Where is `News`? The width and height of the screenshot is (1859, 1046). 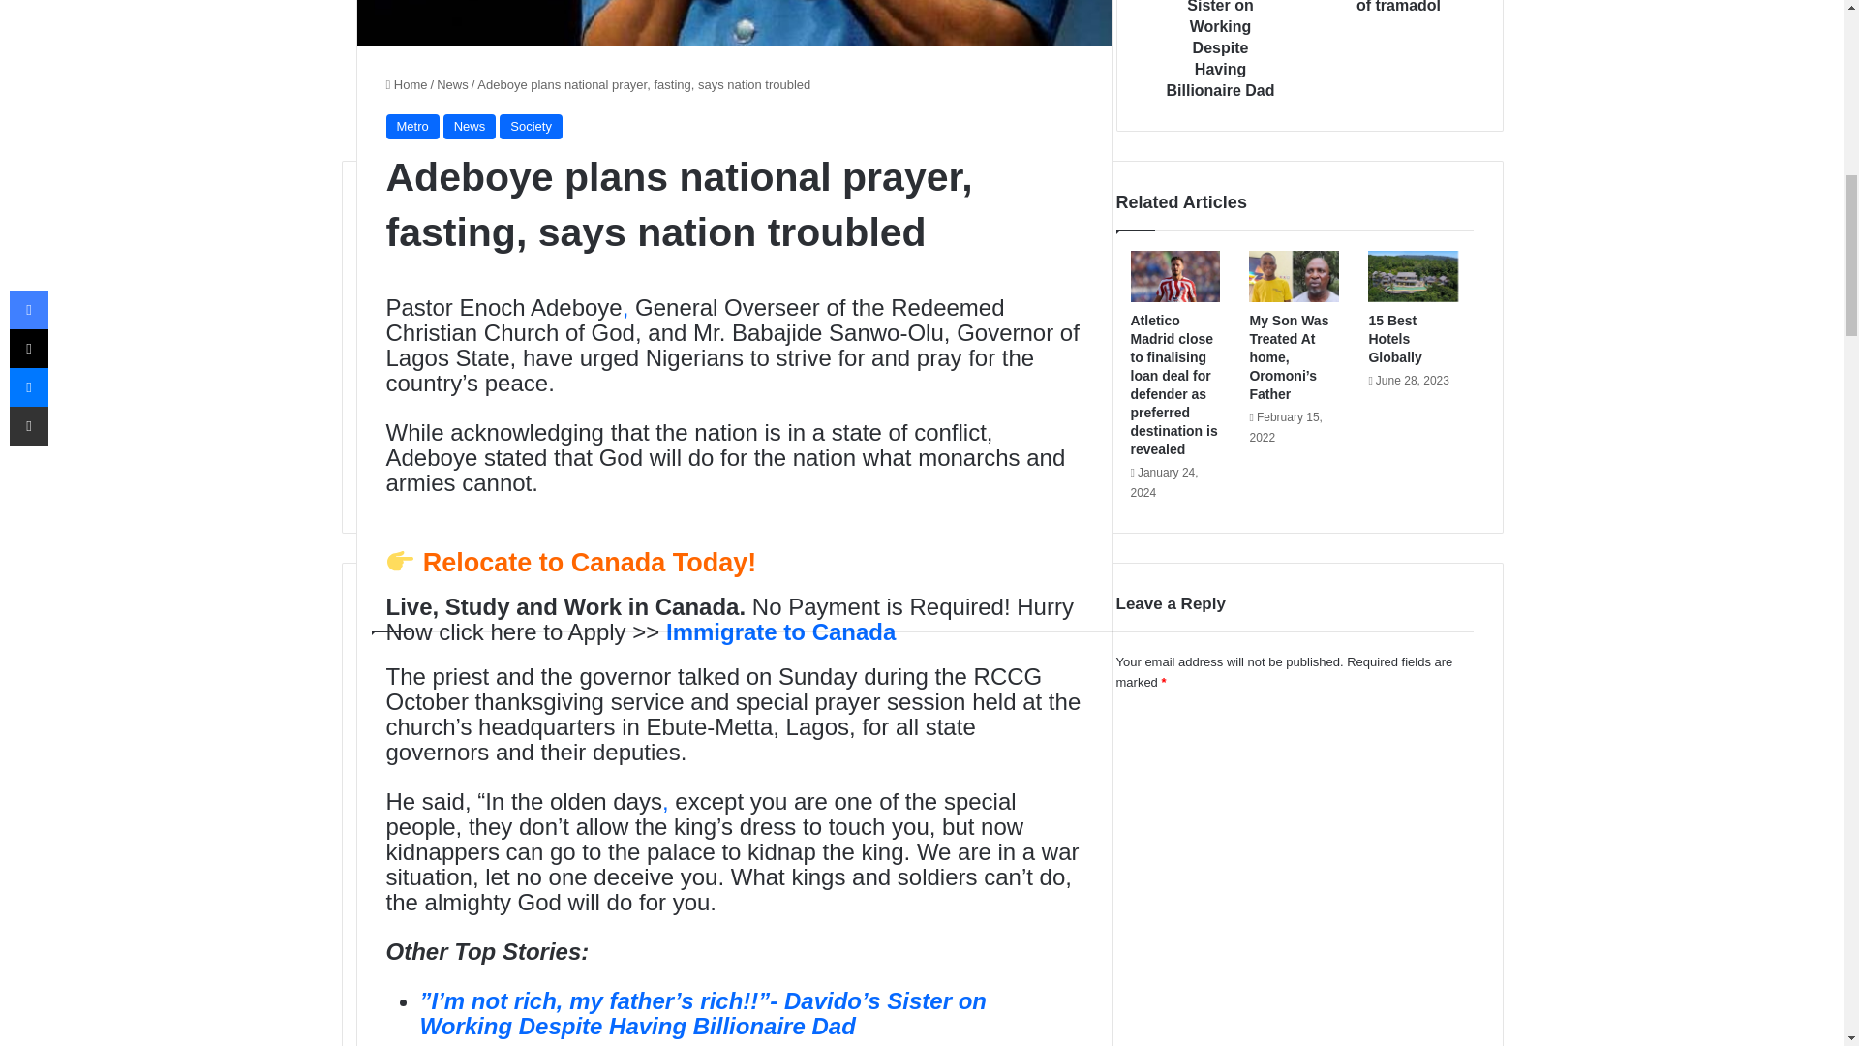 News is located at coordinates (470, 126).